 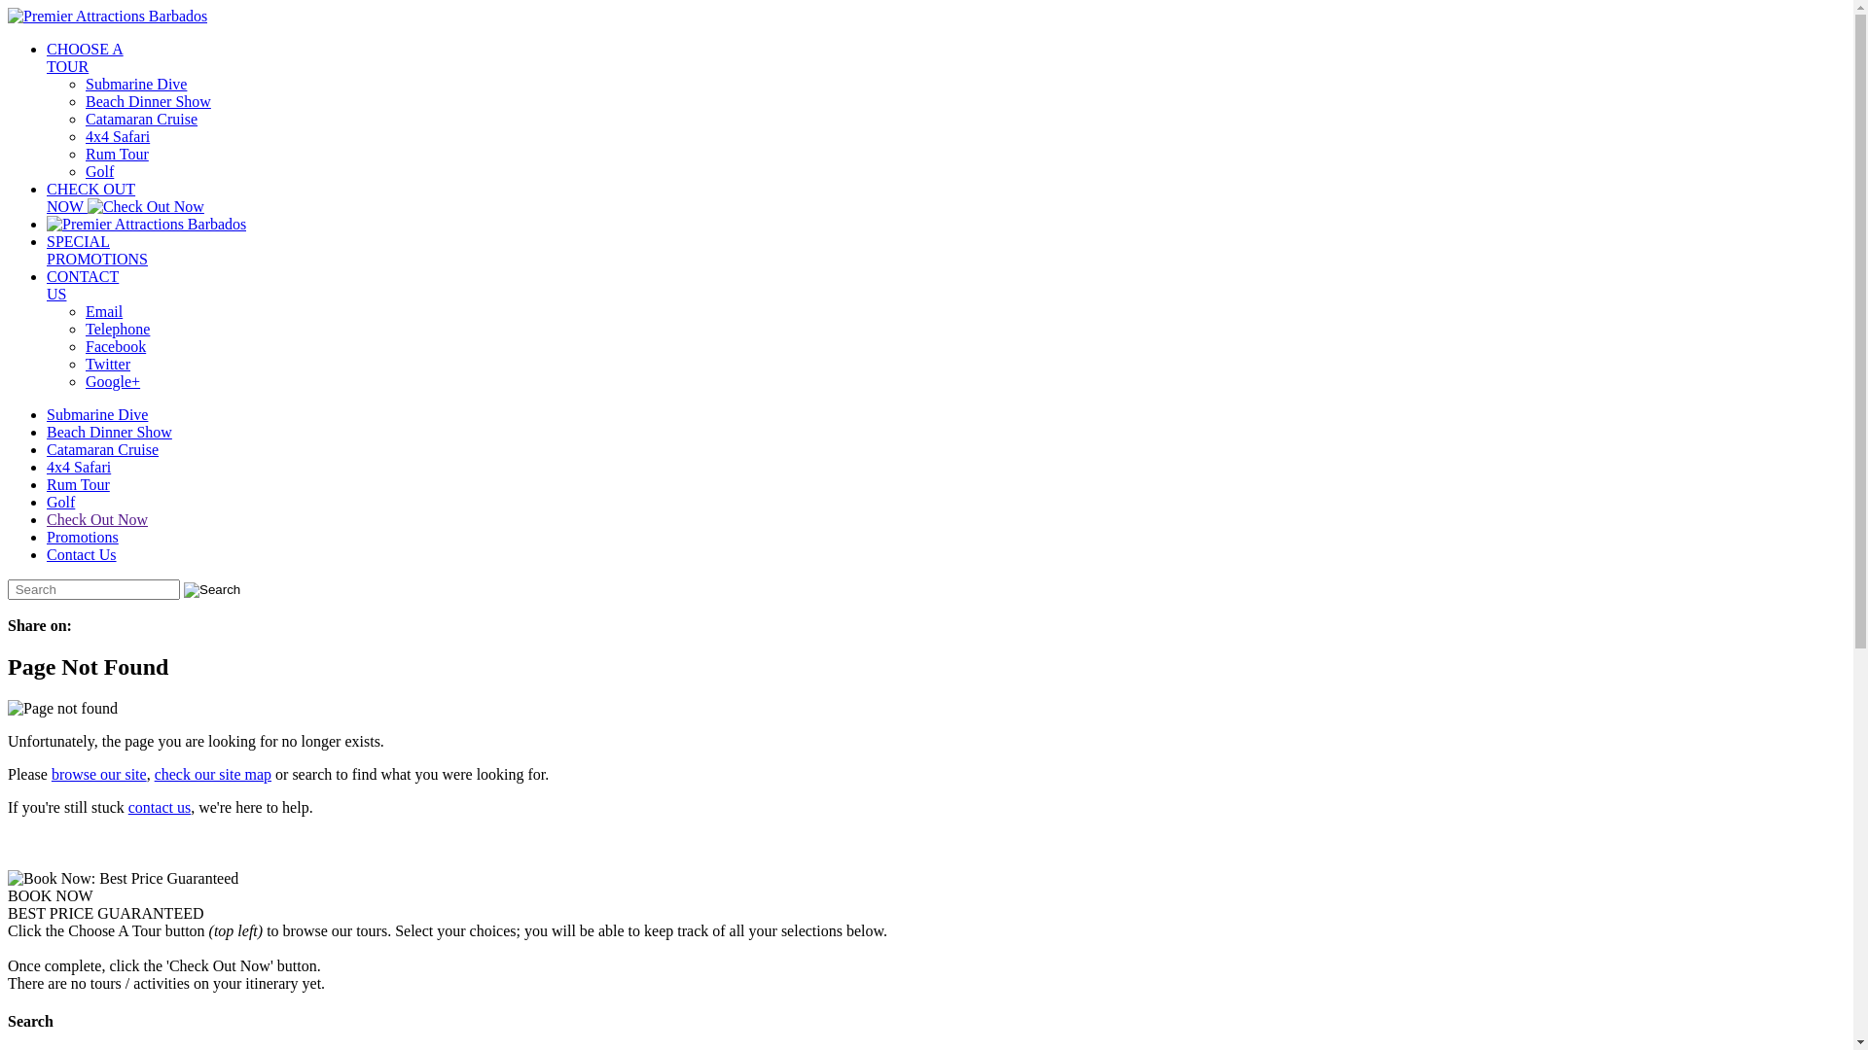 I want to click on Golf, so click(x=60, y=502).